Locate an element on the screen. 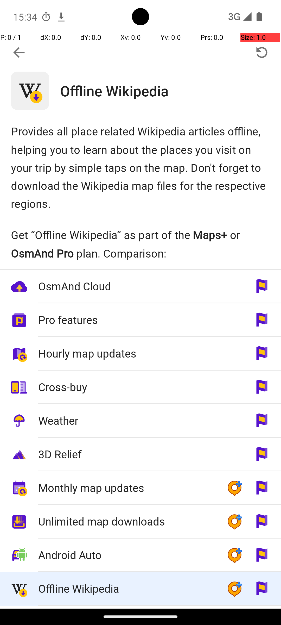  Offline Wikivoyage is located at coordinates (127, 607).